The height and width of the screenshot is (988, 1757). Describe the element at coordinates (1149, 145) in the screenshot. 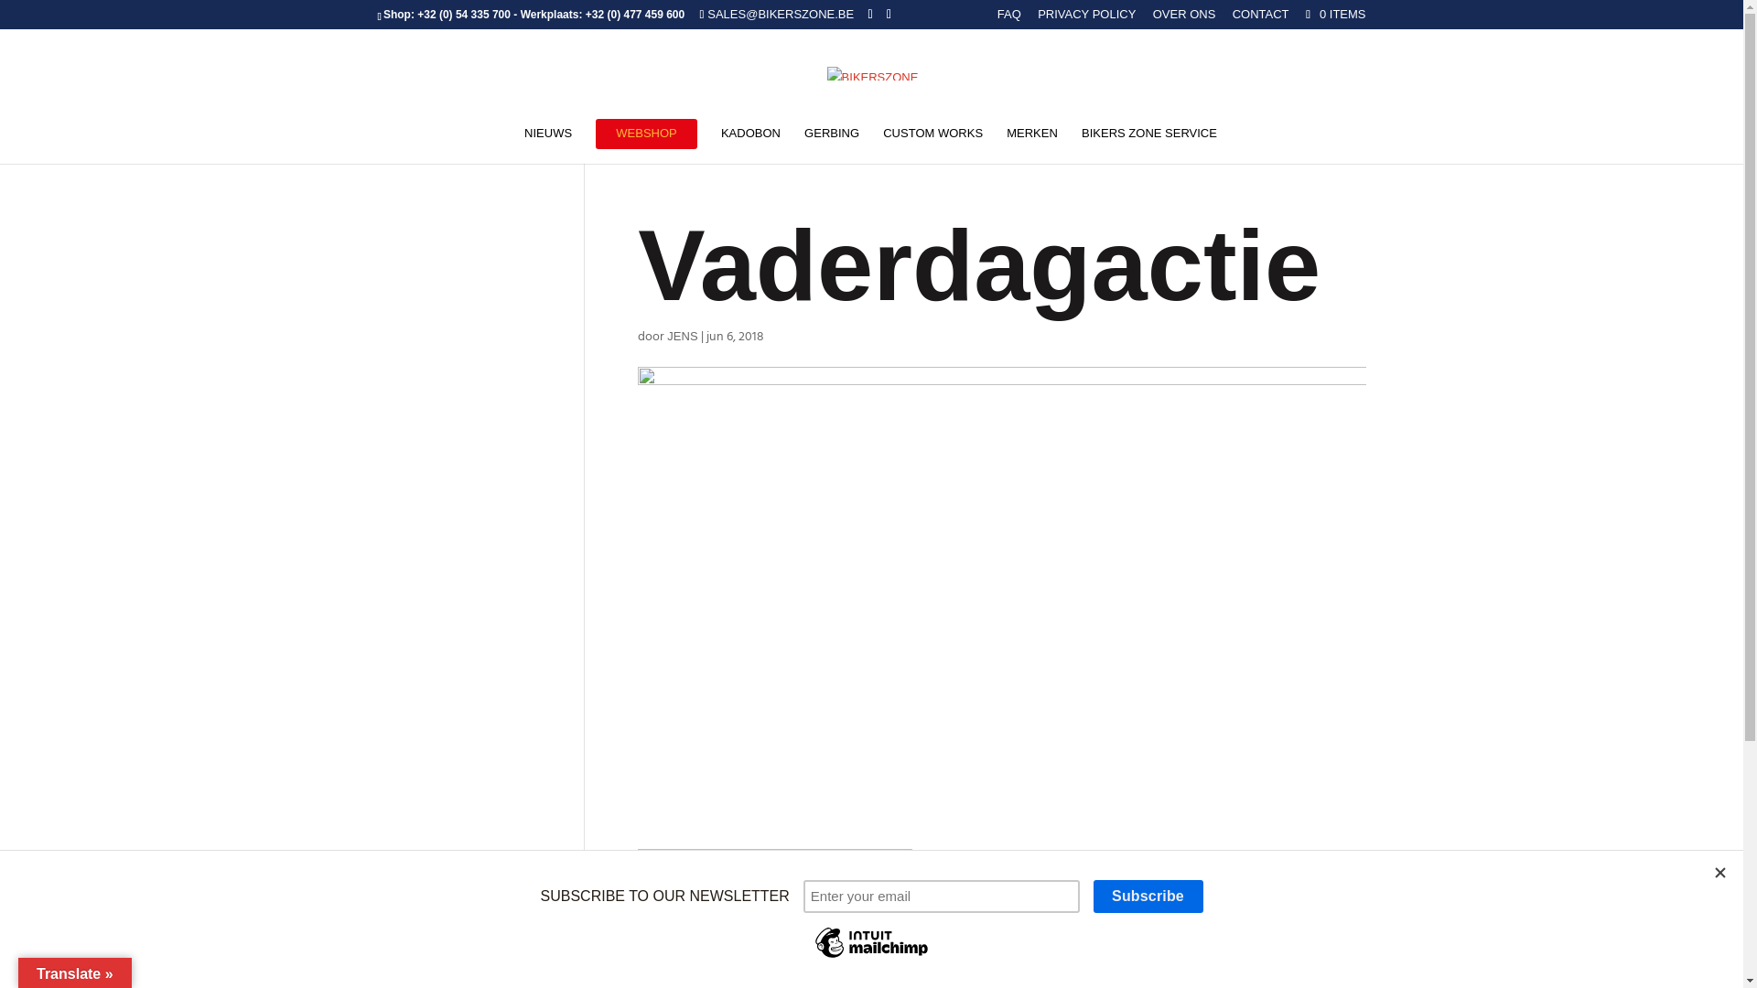

I see `BIKERS ZONE SERVICE` at that location.